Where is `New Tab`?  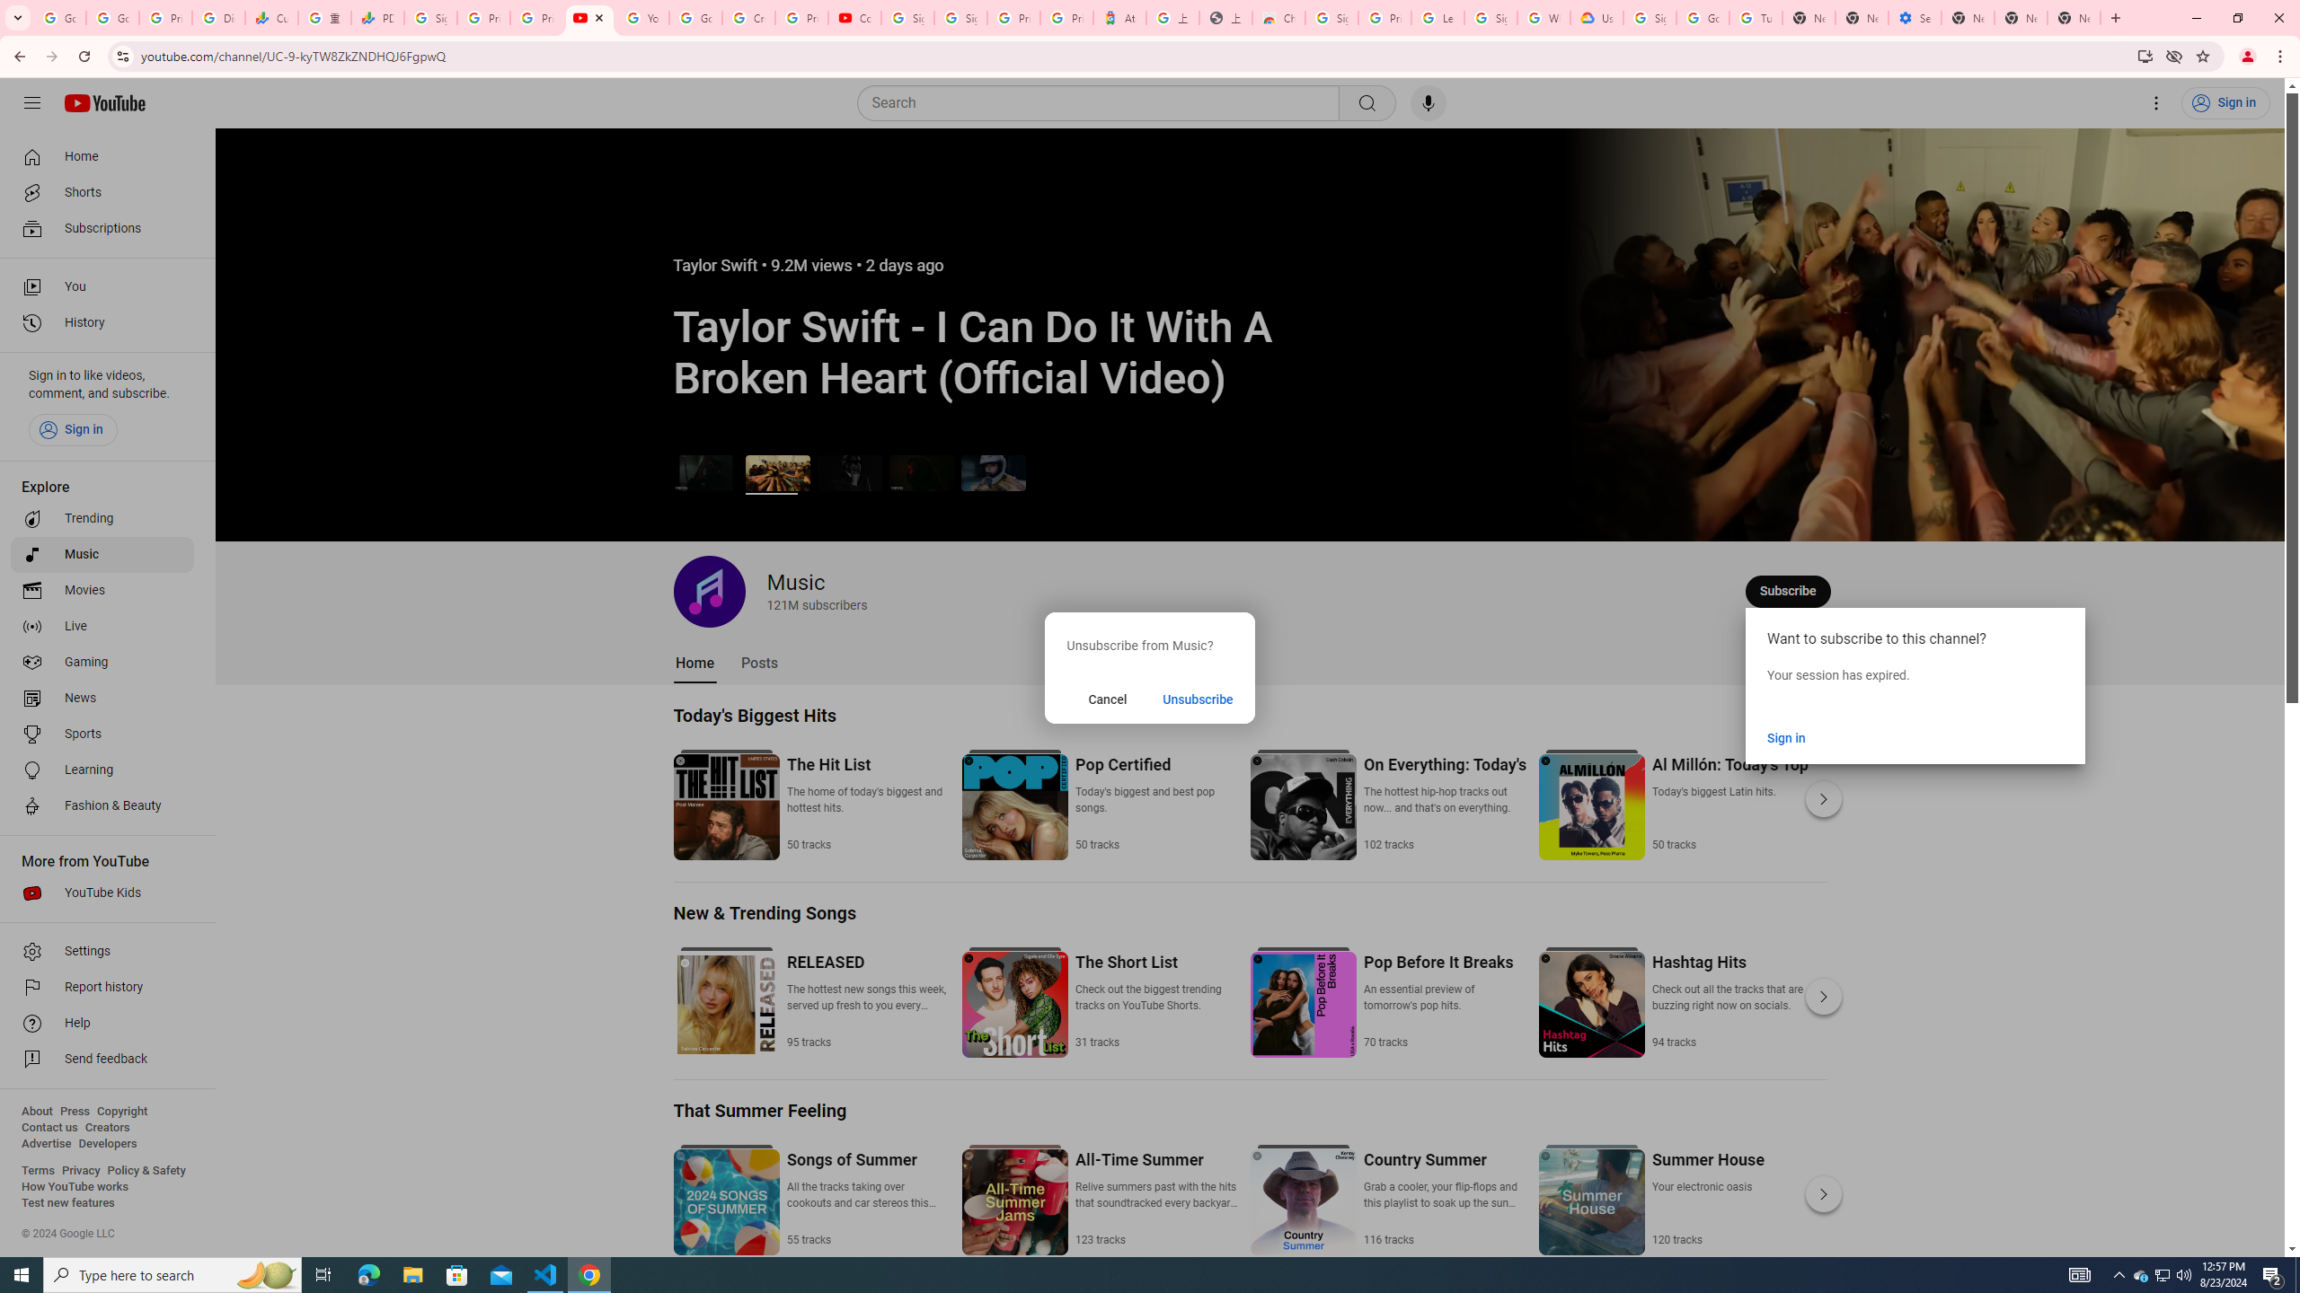 New Tab is located at coordinates (2074, 18).